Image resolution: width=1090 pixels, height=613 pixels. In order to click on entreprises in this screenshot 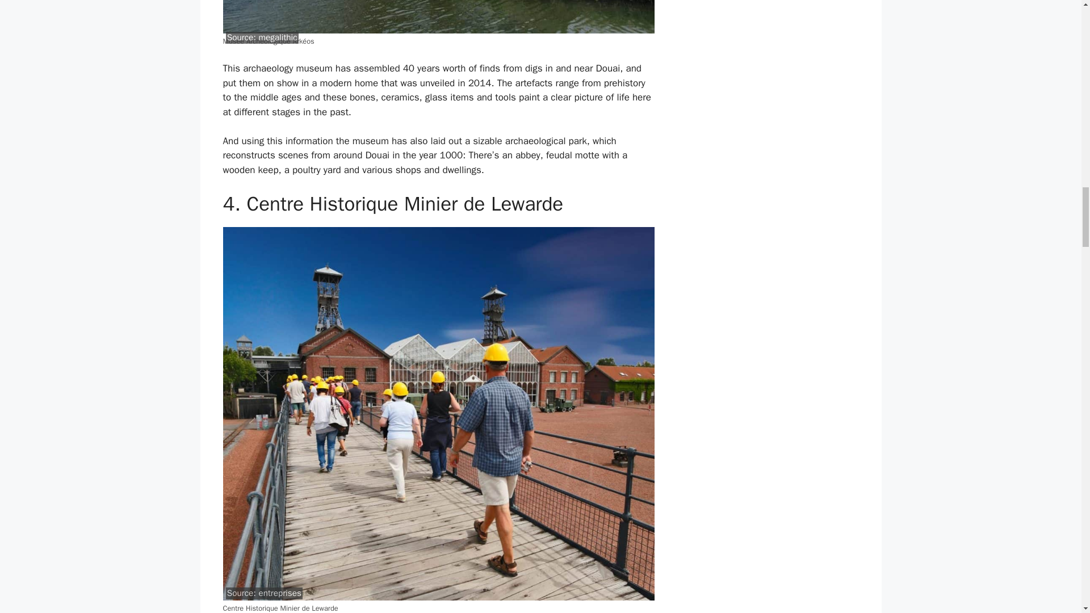, I will do `click(279, 593)`.